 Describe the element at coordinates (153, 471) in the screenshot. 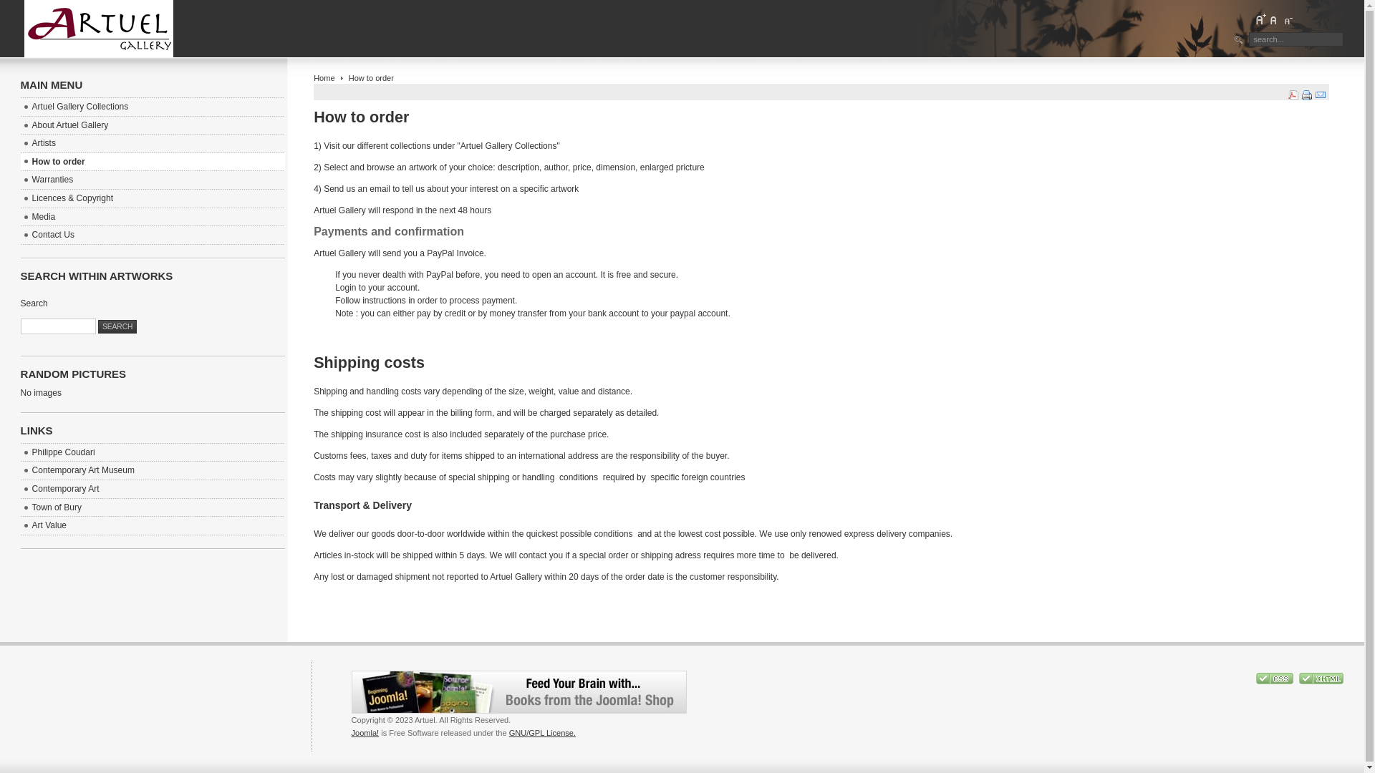

I see `Contemporary Art Museum` at that location.